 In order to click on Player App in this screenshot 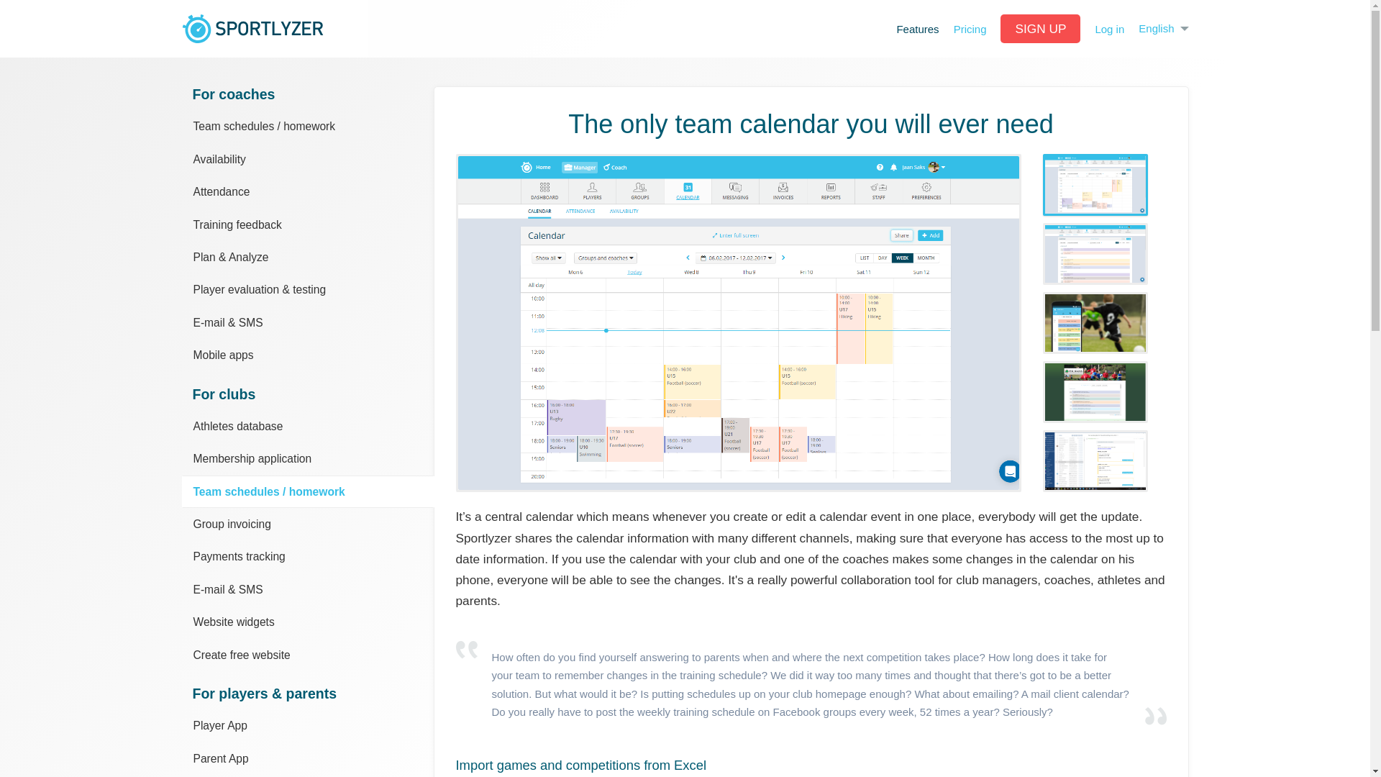, I will do `click(306, 725)`.